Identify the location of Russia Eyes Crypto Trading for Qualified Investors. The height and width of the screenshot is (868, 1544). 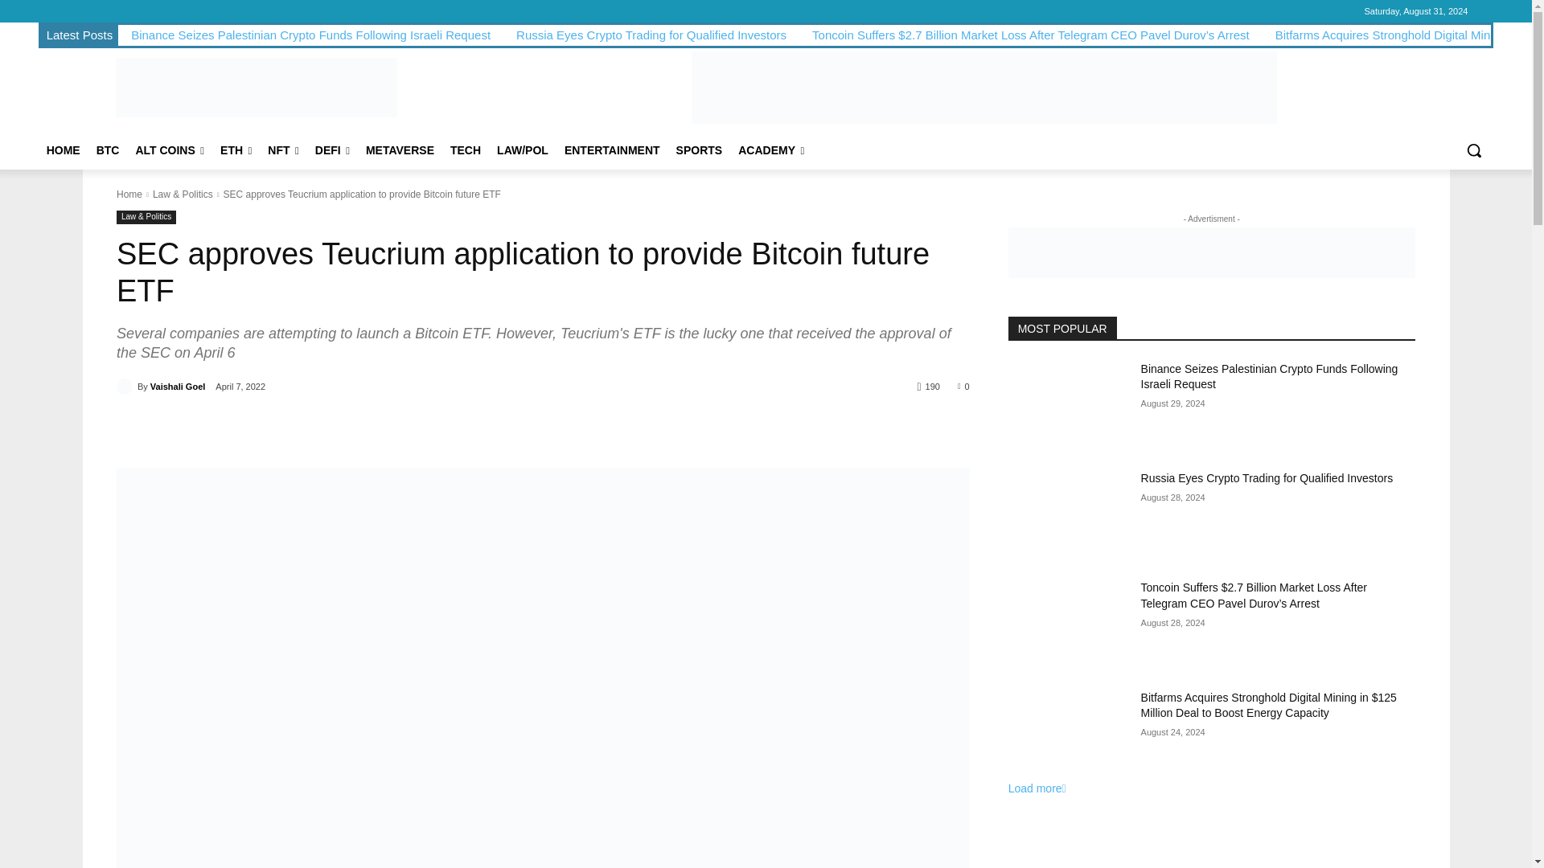
(651, 34).